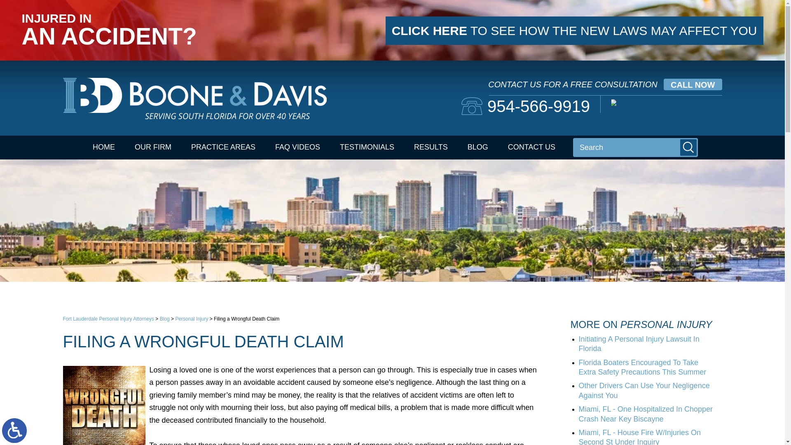  Describe the element at coordinates (104, 148) in the screenshot. I see `HOME` at that location.